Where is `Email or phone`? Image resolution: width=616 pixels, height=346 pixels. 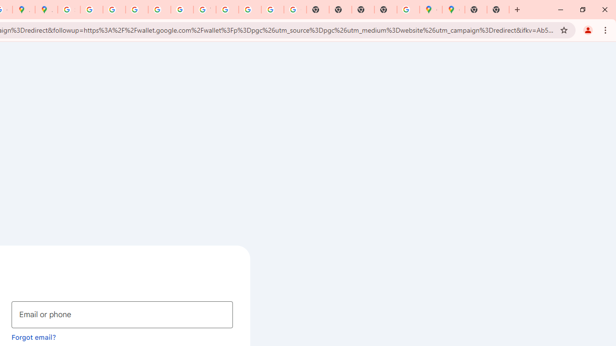 Email or phone is located at coordinates (122, 314).